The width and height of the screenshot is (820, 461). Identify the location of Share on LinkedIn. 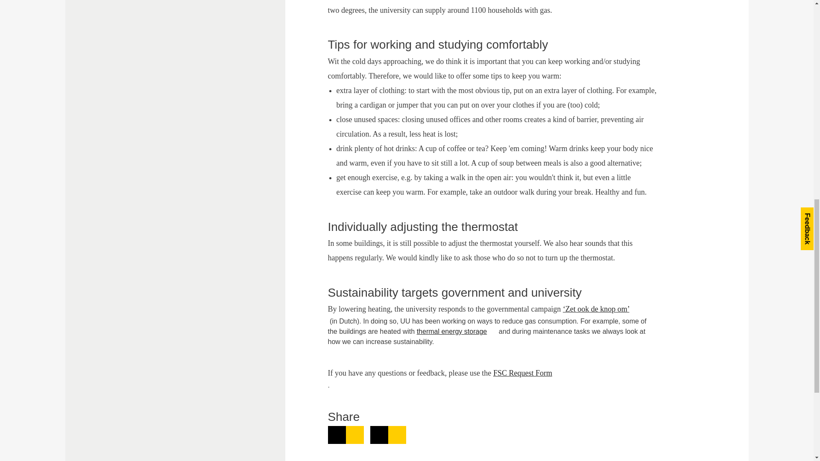
(346, 435).